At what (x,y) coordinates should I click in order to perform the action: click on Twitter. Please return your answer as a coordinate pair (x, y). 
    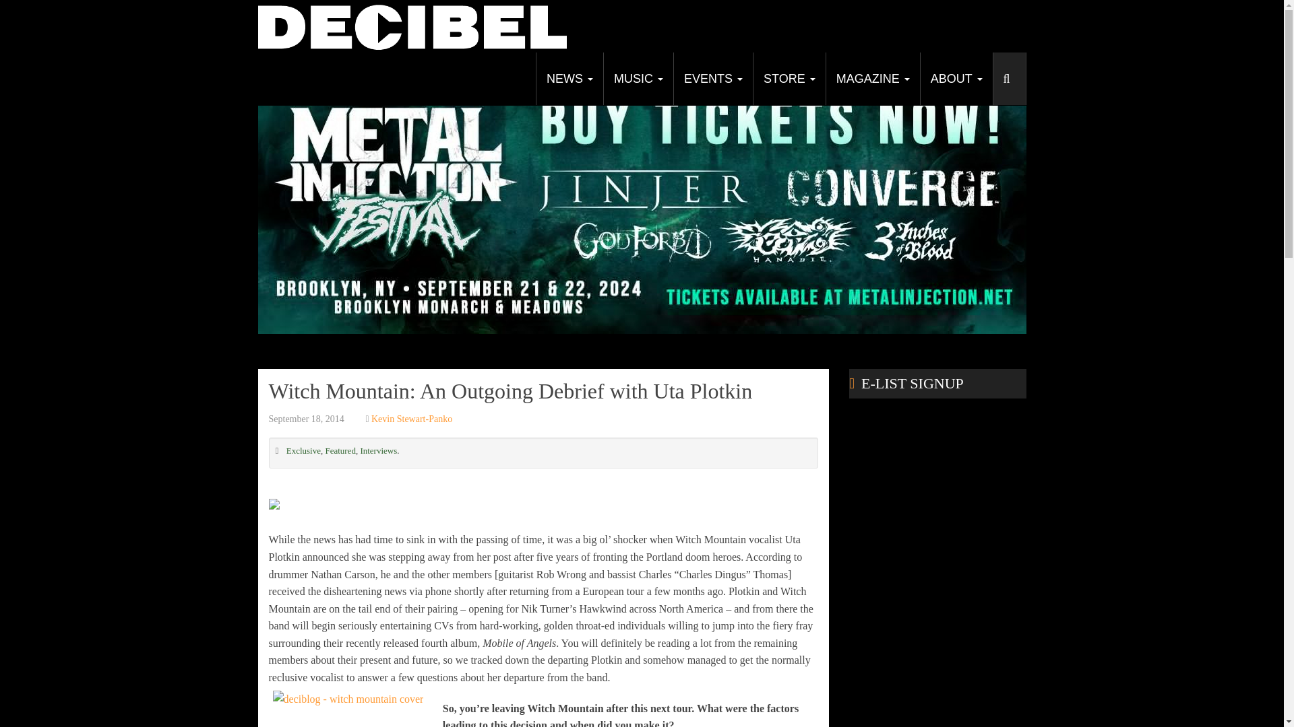
    Looking at the image, I should click on (938, 65).